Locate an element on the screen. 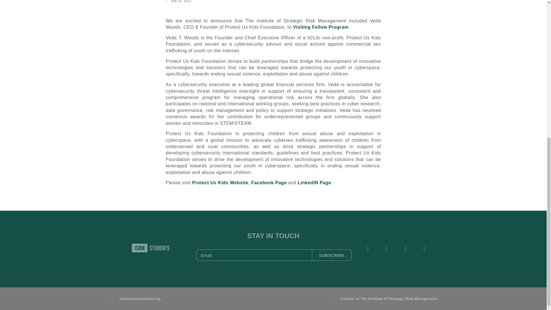  LinkedIN Page is located at coordinates (314, 183).